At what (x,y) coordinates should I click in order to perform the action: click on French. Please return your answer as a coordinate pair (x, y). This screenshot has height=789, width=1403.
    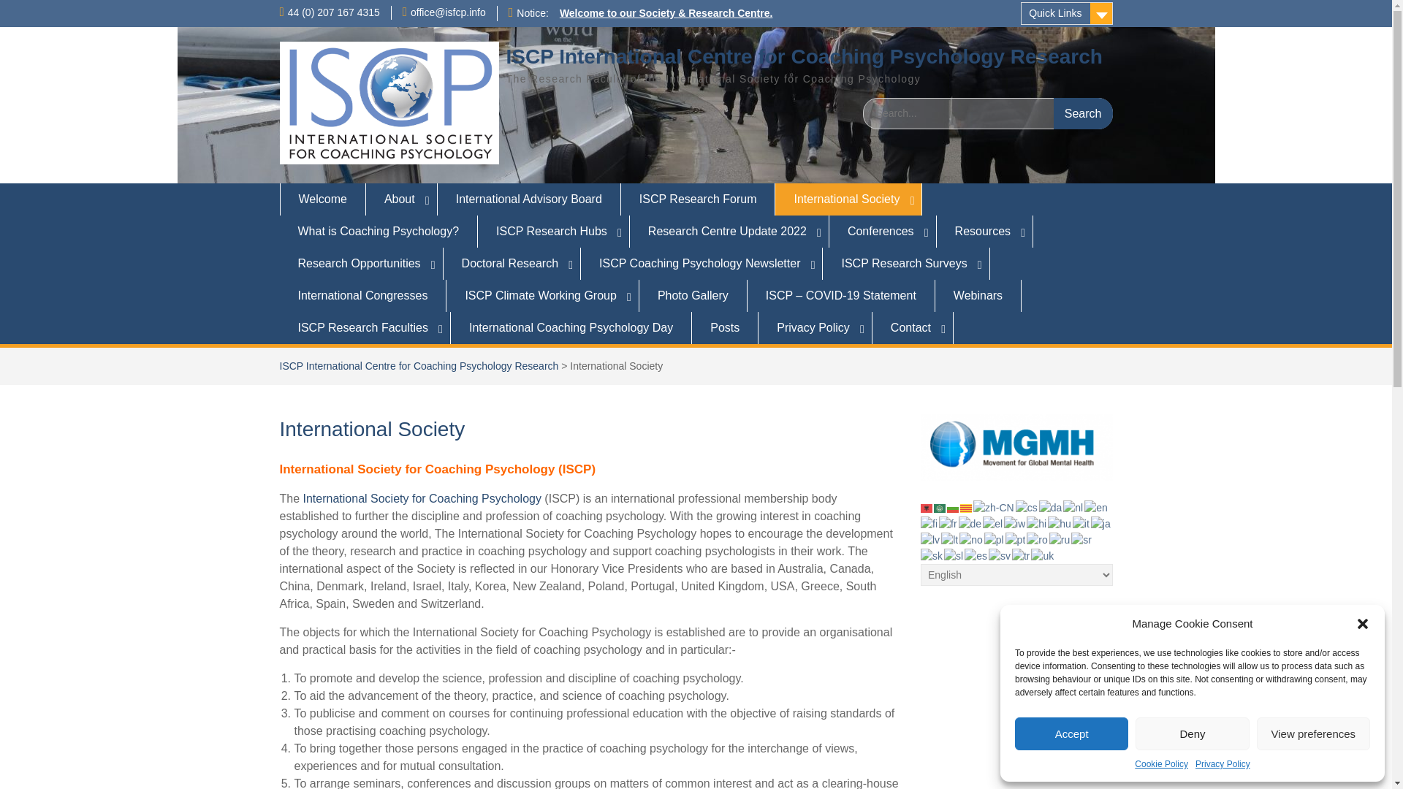
    Looking at the image, I should click on (948, 523).